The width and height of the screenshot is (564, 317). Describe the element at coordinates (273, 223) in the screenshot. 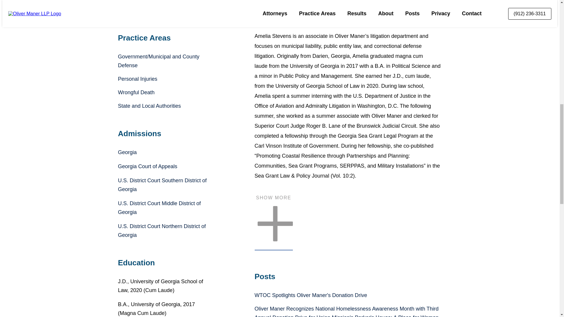

I see `SHOW MORE` at that location.